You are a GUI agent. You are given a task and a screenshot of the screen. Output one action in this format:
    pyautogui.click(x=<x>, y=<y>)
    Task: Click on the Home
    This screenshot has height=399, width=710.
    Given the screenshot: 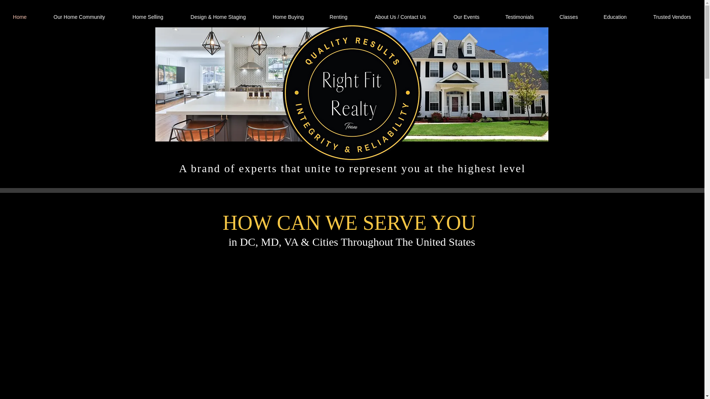 What is the action you would take?
    pyautogui.click(x=20, y=17)
    